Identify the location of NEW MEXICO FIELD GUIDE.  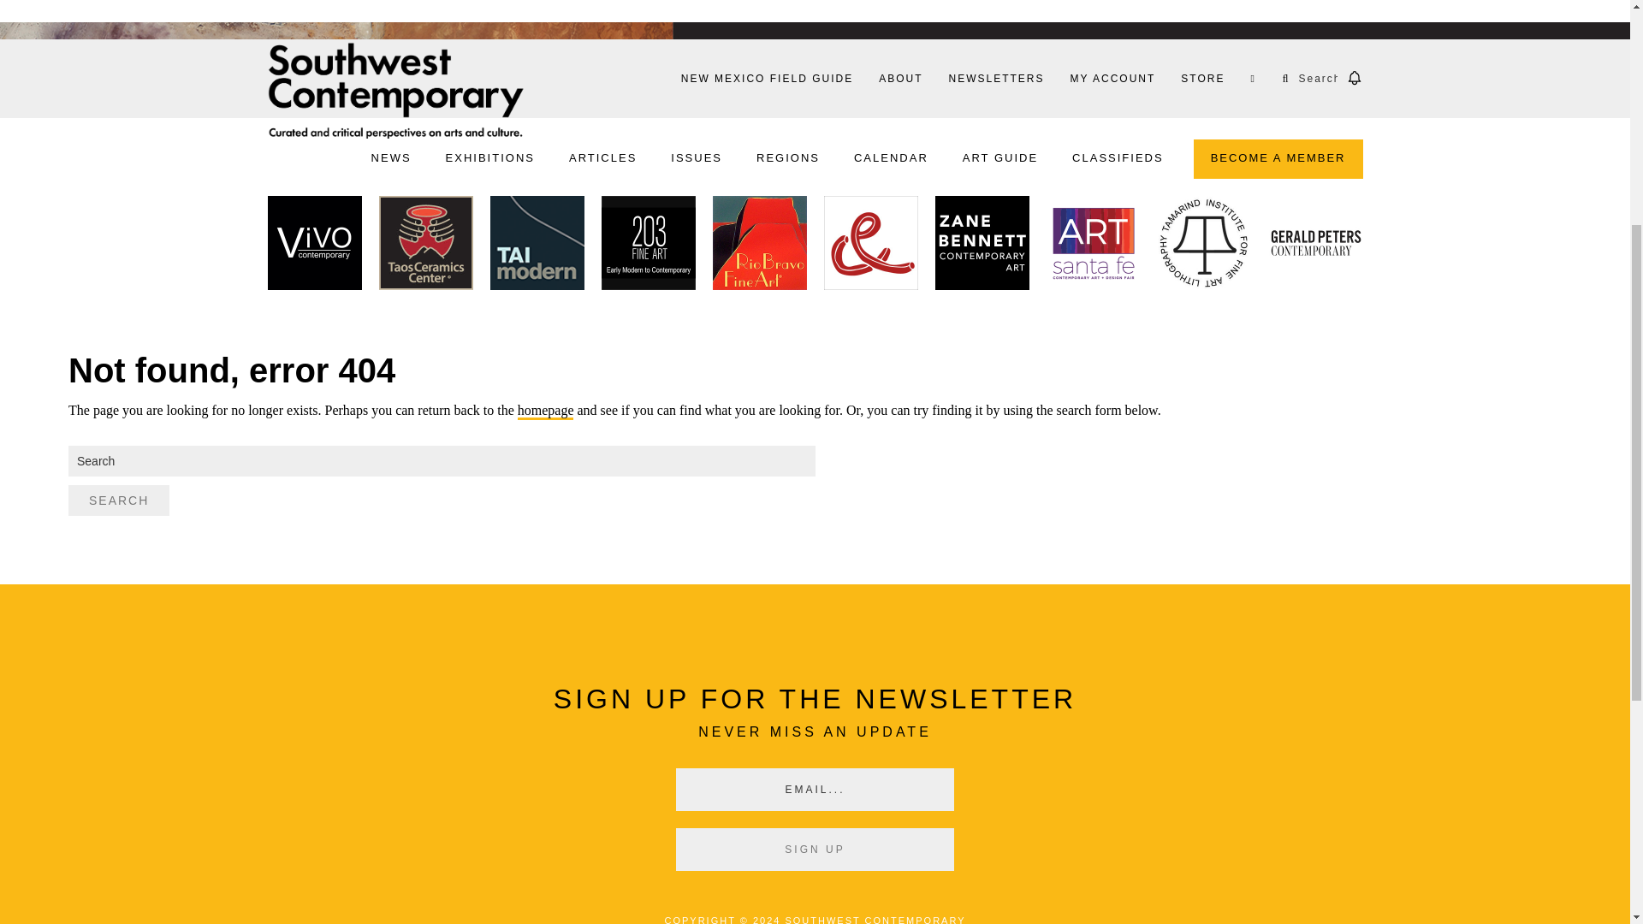
(767, 78).